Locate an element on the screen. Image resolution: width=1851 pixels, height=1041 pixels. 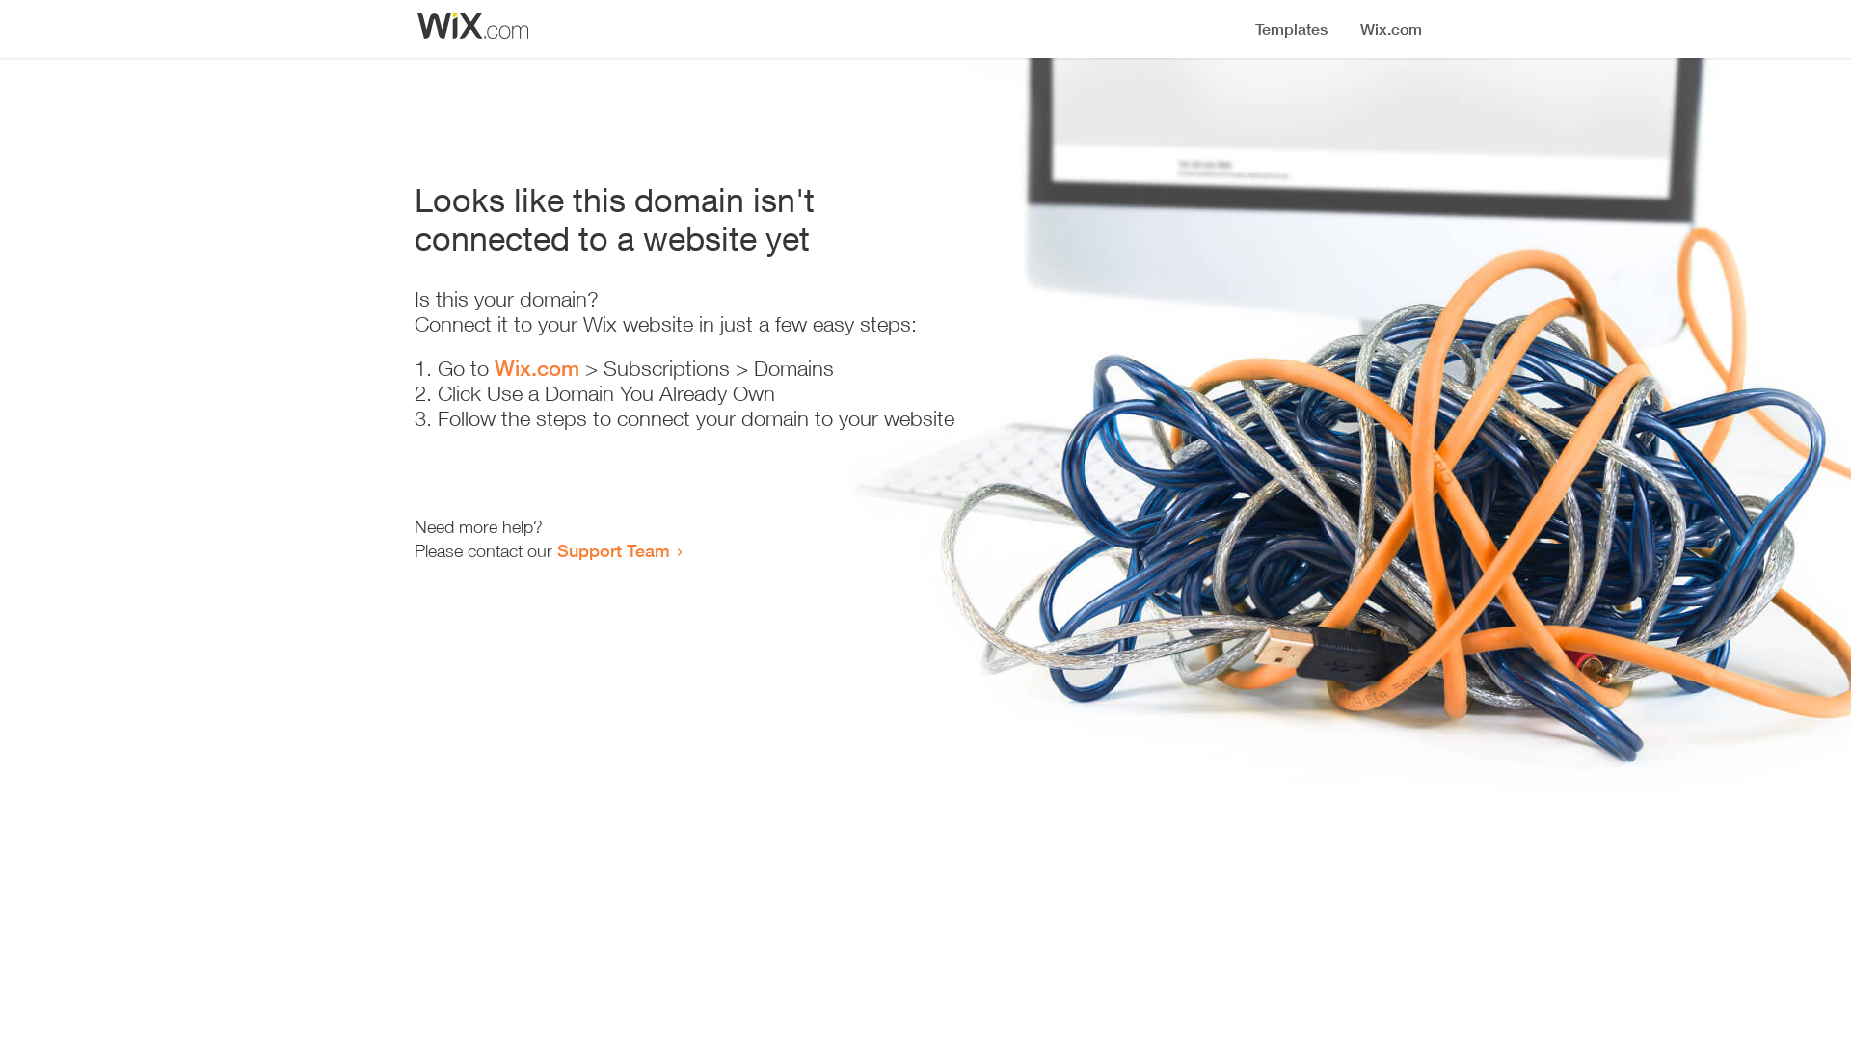
Support Team is located at coordinates (613, 550).